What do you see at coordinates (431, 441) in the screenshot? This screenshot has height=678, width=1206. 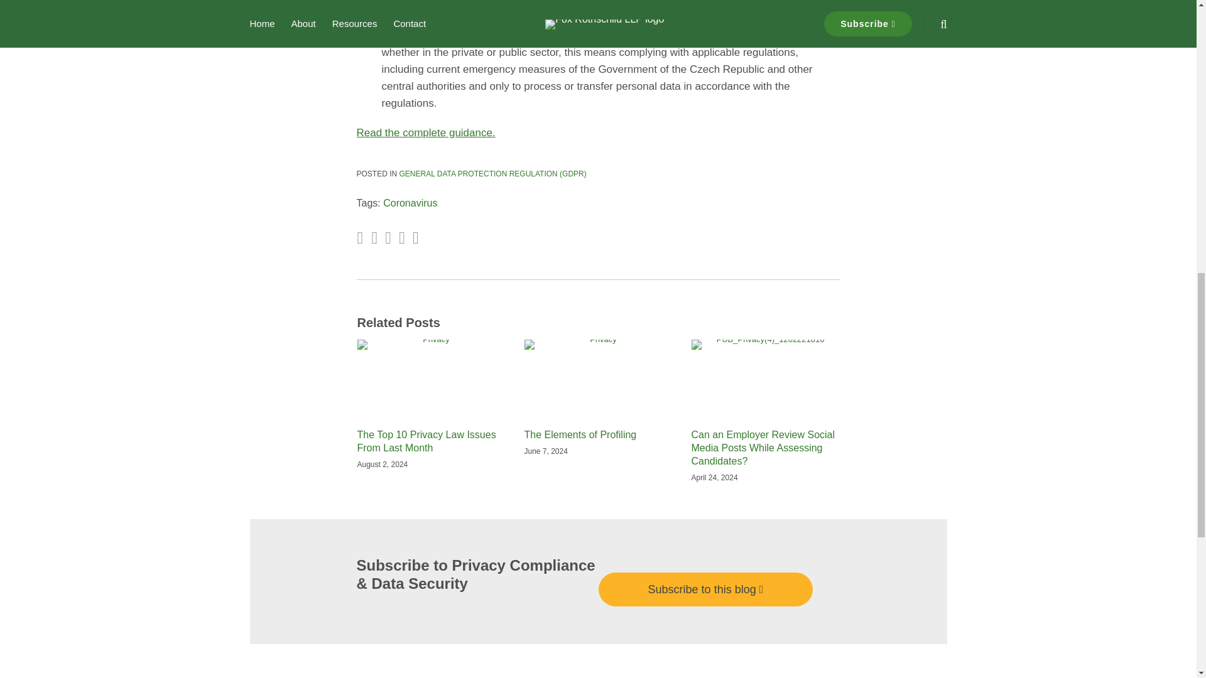 I see `The Top 10 Privacy Law Issues From Last Month` at bounding box center [431, 441].